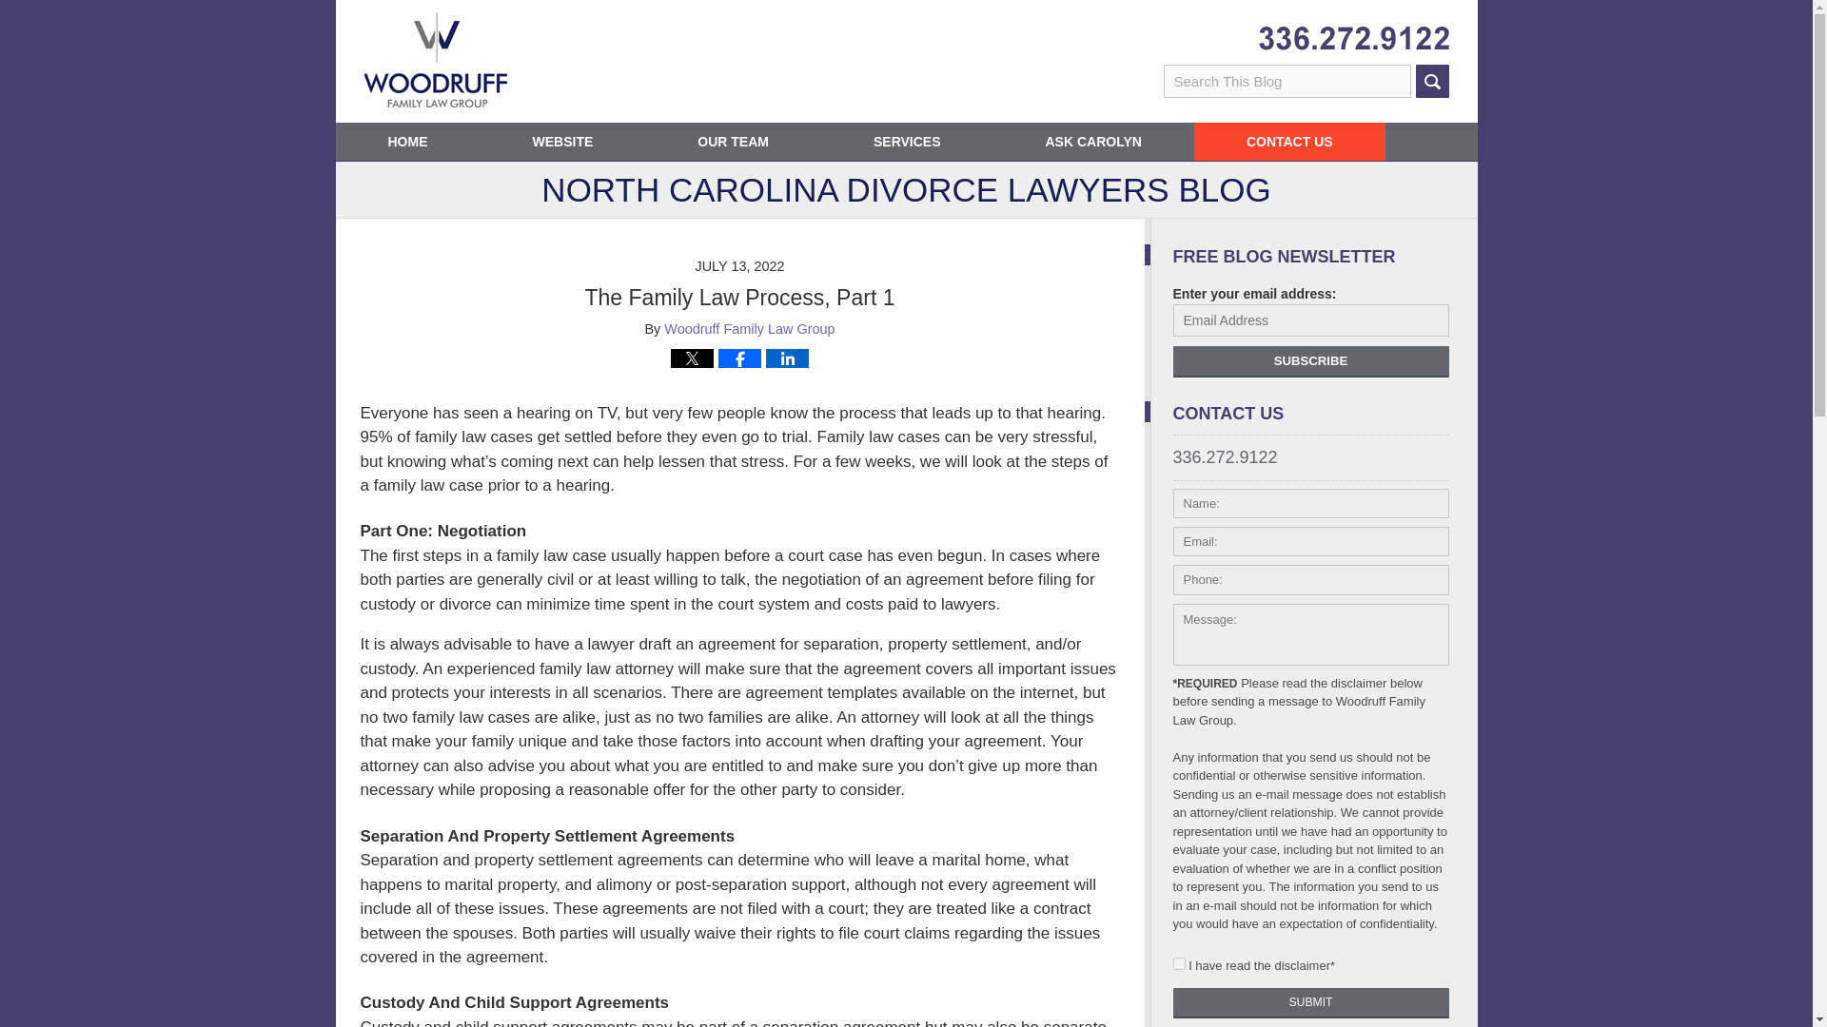 The height and width of the screenshot is (1027, 1827). I want to click on Please enter a valid phone number., so click(1310, 580).